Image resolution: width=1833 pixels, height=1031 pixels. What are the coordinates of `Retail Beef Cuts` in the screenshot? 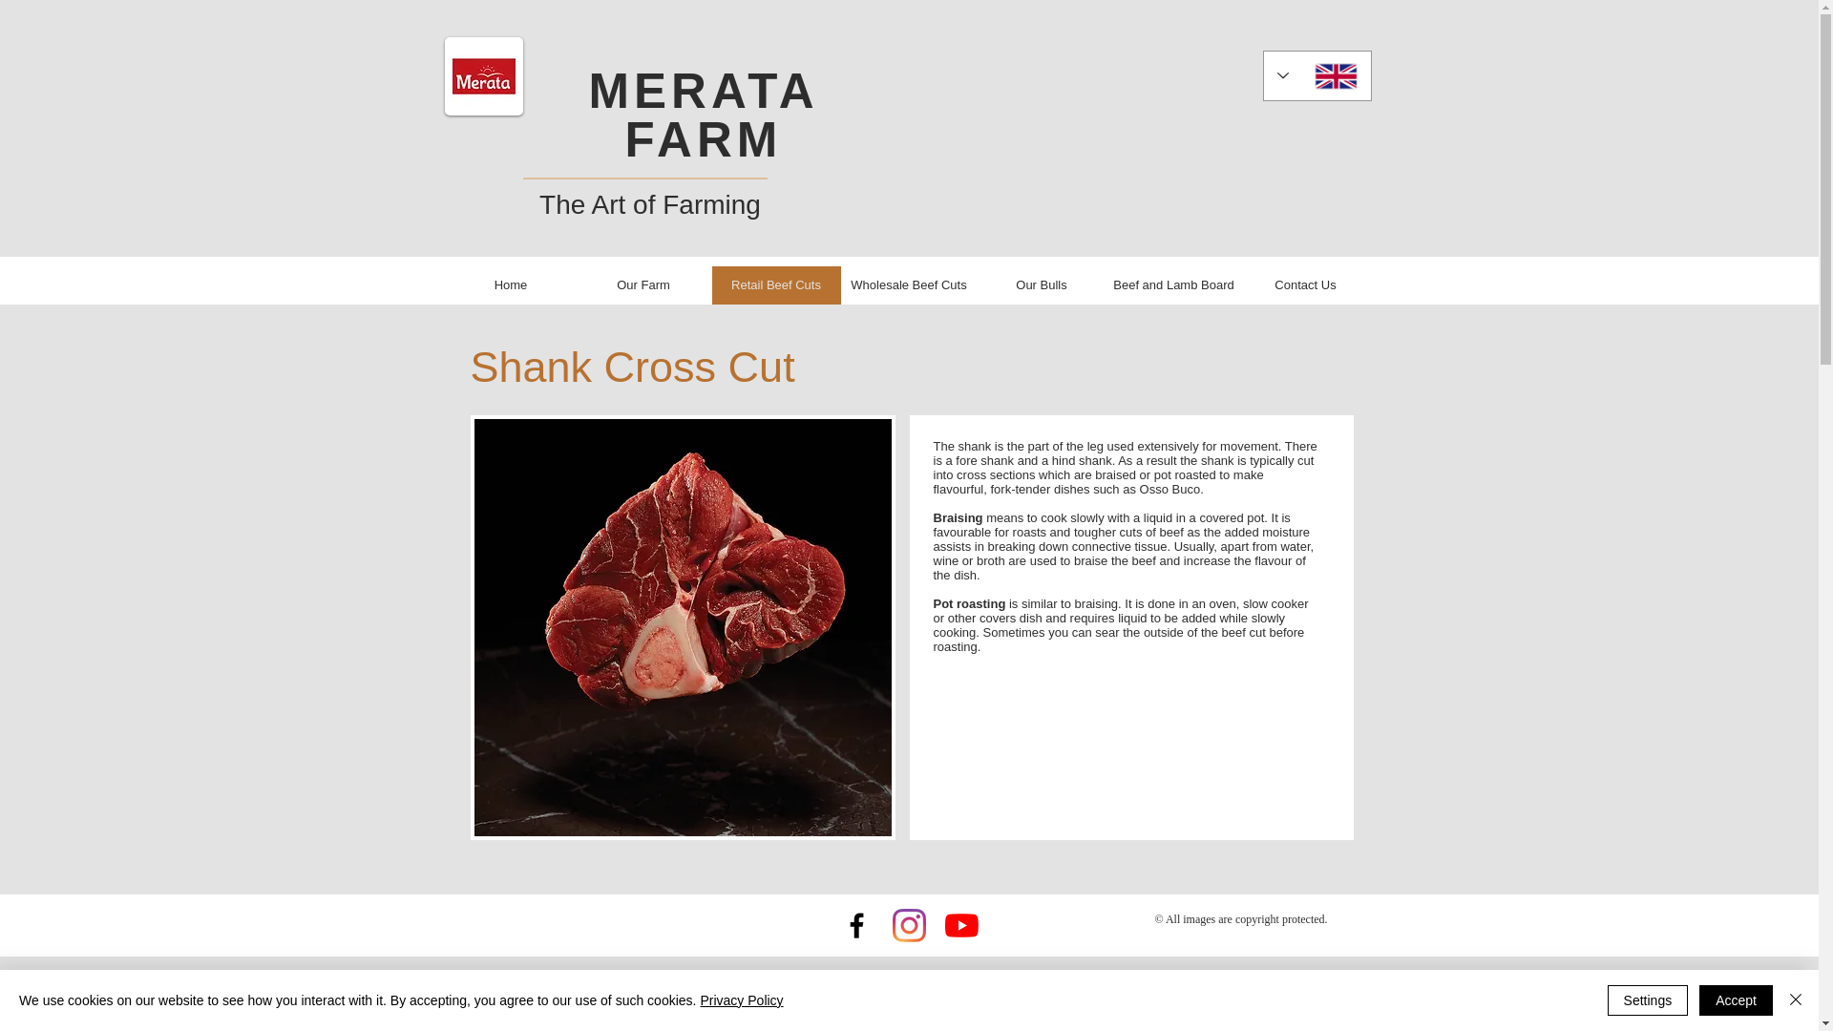 It's located at (777, 284).